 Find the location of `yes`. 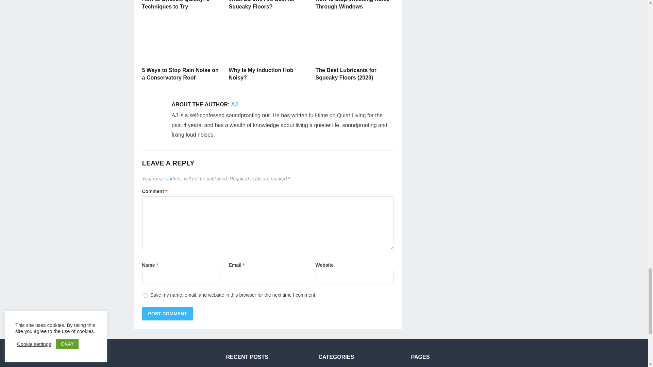

yes is located at coordinates (146, 295).